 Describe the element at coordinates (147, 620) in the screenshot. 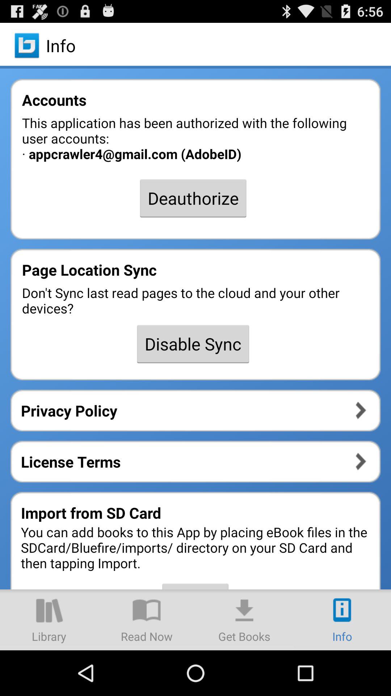

I see `read article` at that location.